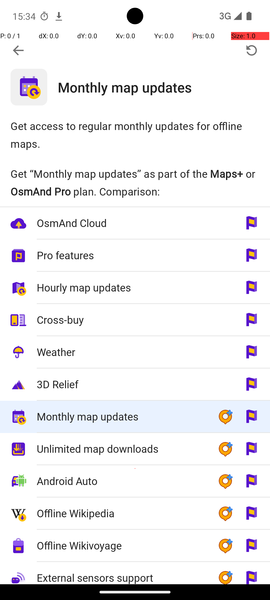 This screenshot has width=270, height=600. I want to click on Monthly map updates, so click(164, 87).